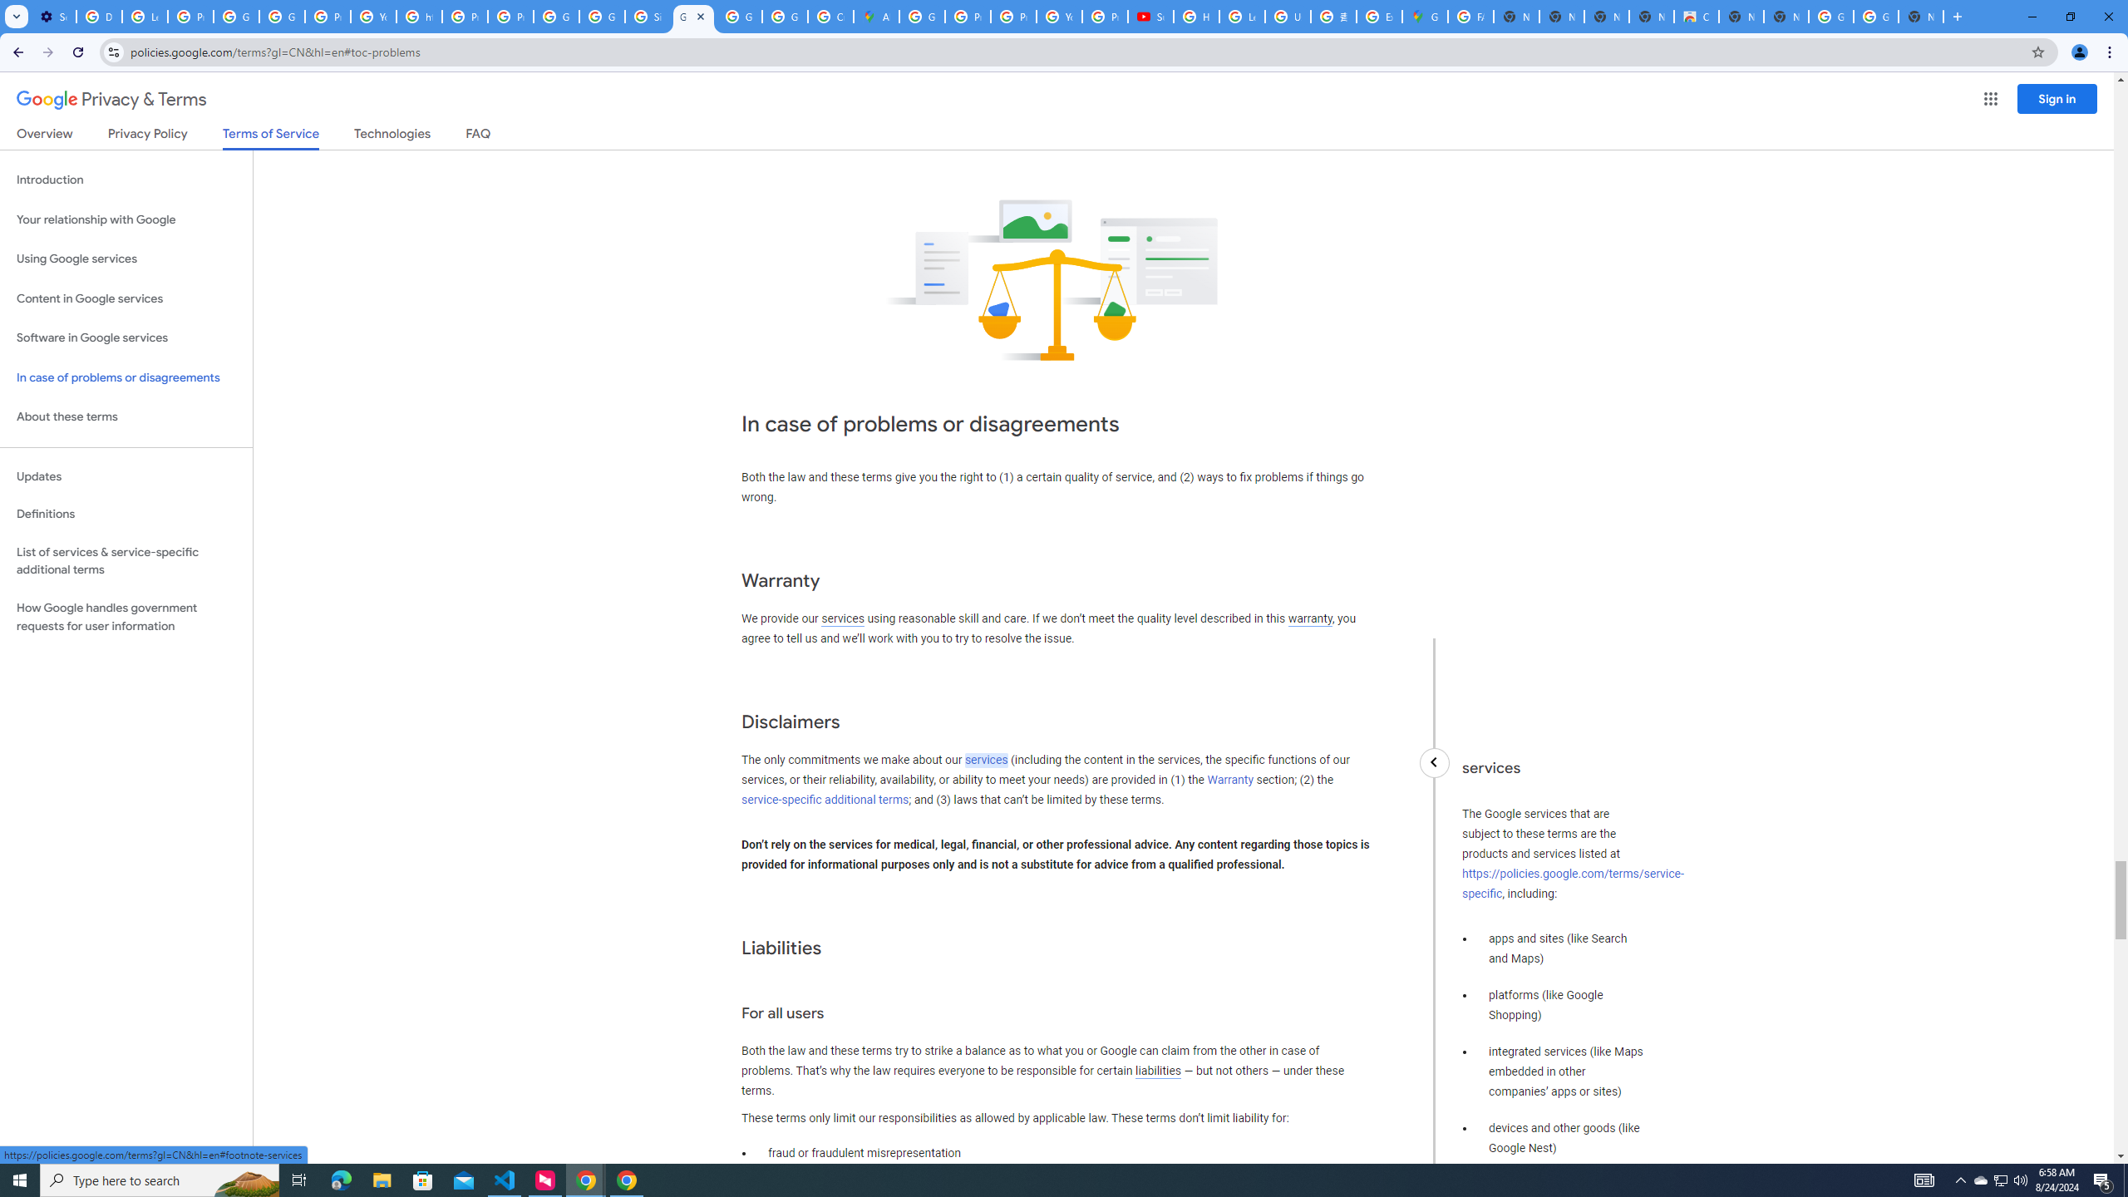 The width and height of the screenshot is (2128, 1197). I want to click on Privacy Help Center - Policies Help, so click(465, 17).